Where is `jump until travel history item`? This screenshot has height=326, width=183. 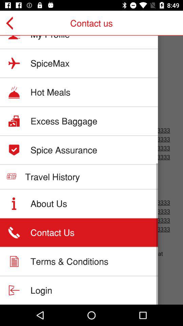 jump until travel history item is located at coordinates (52, 177).